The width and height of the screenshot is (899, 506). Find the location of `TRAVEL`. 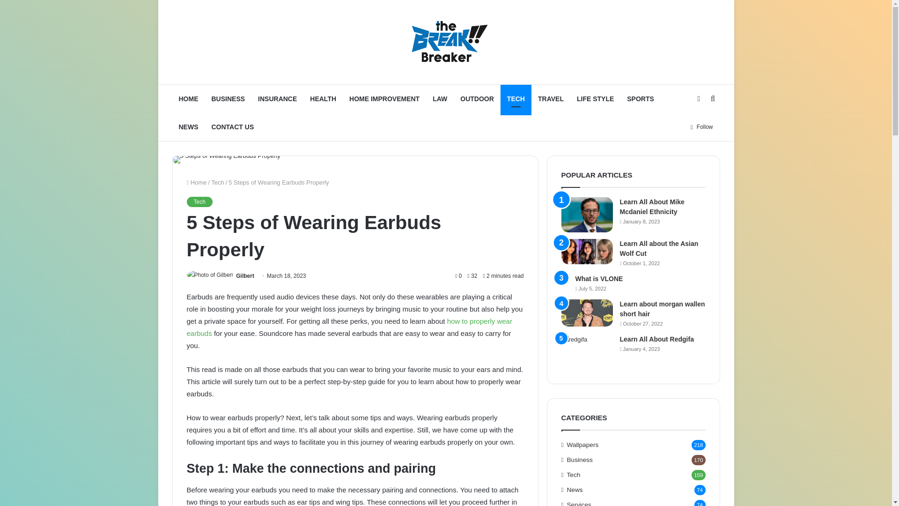

TRAVEL is located at coordinates (551, 98).